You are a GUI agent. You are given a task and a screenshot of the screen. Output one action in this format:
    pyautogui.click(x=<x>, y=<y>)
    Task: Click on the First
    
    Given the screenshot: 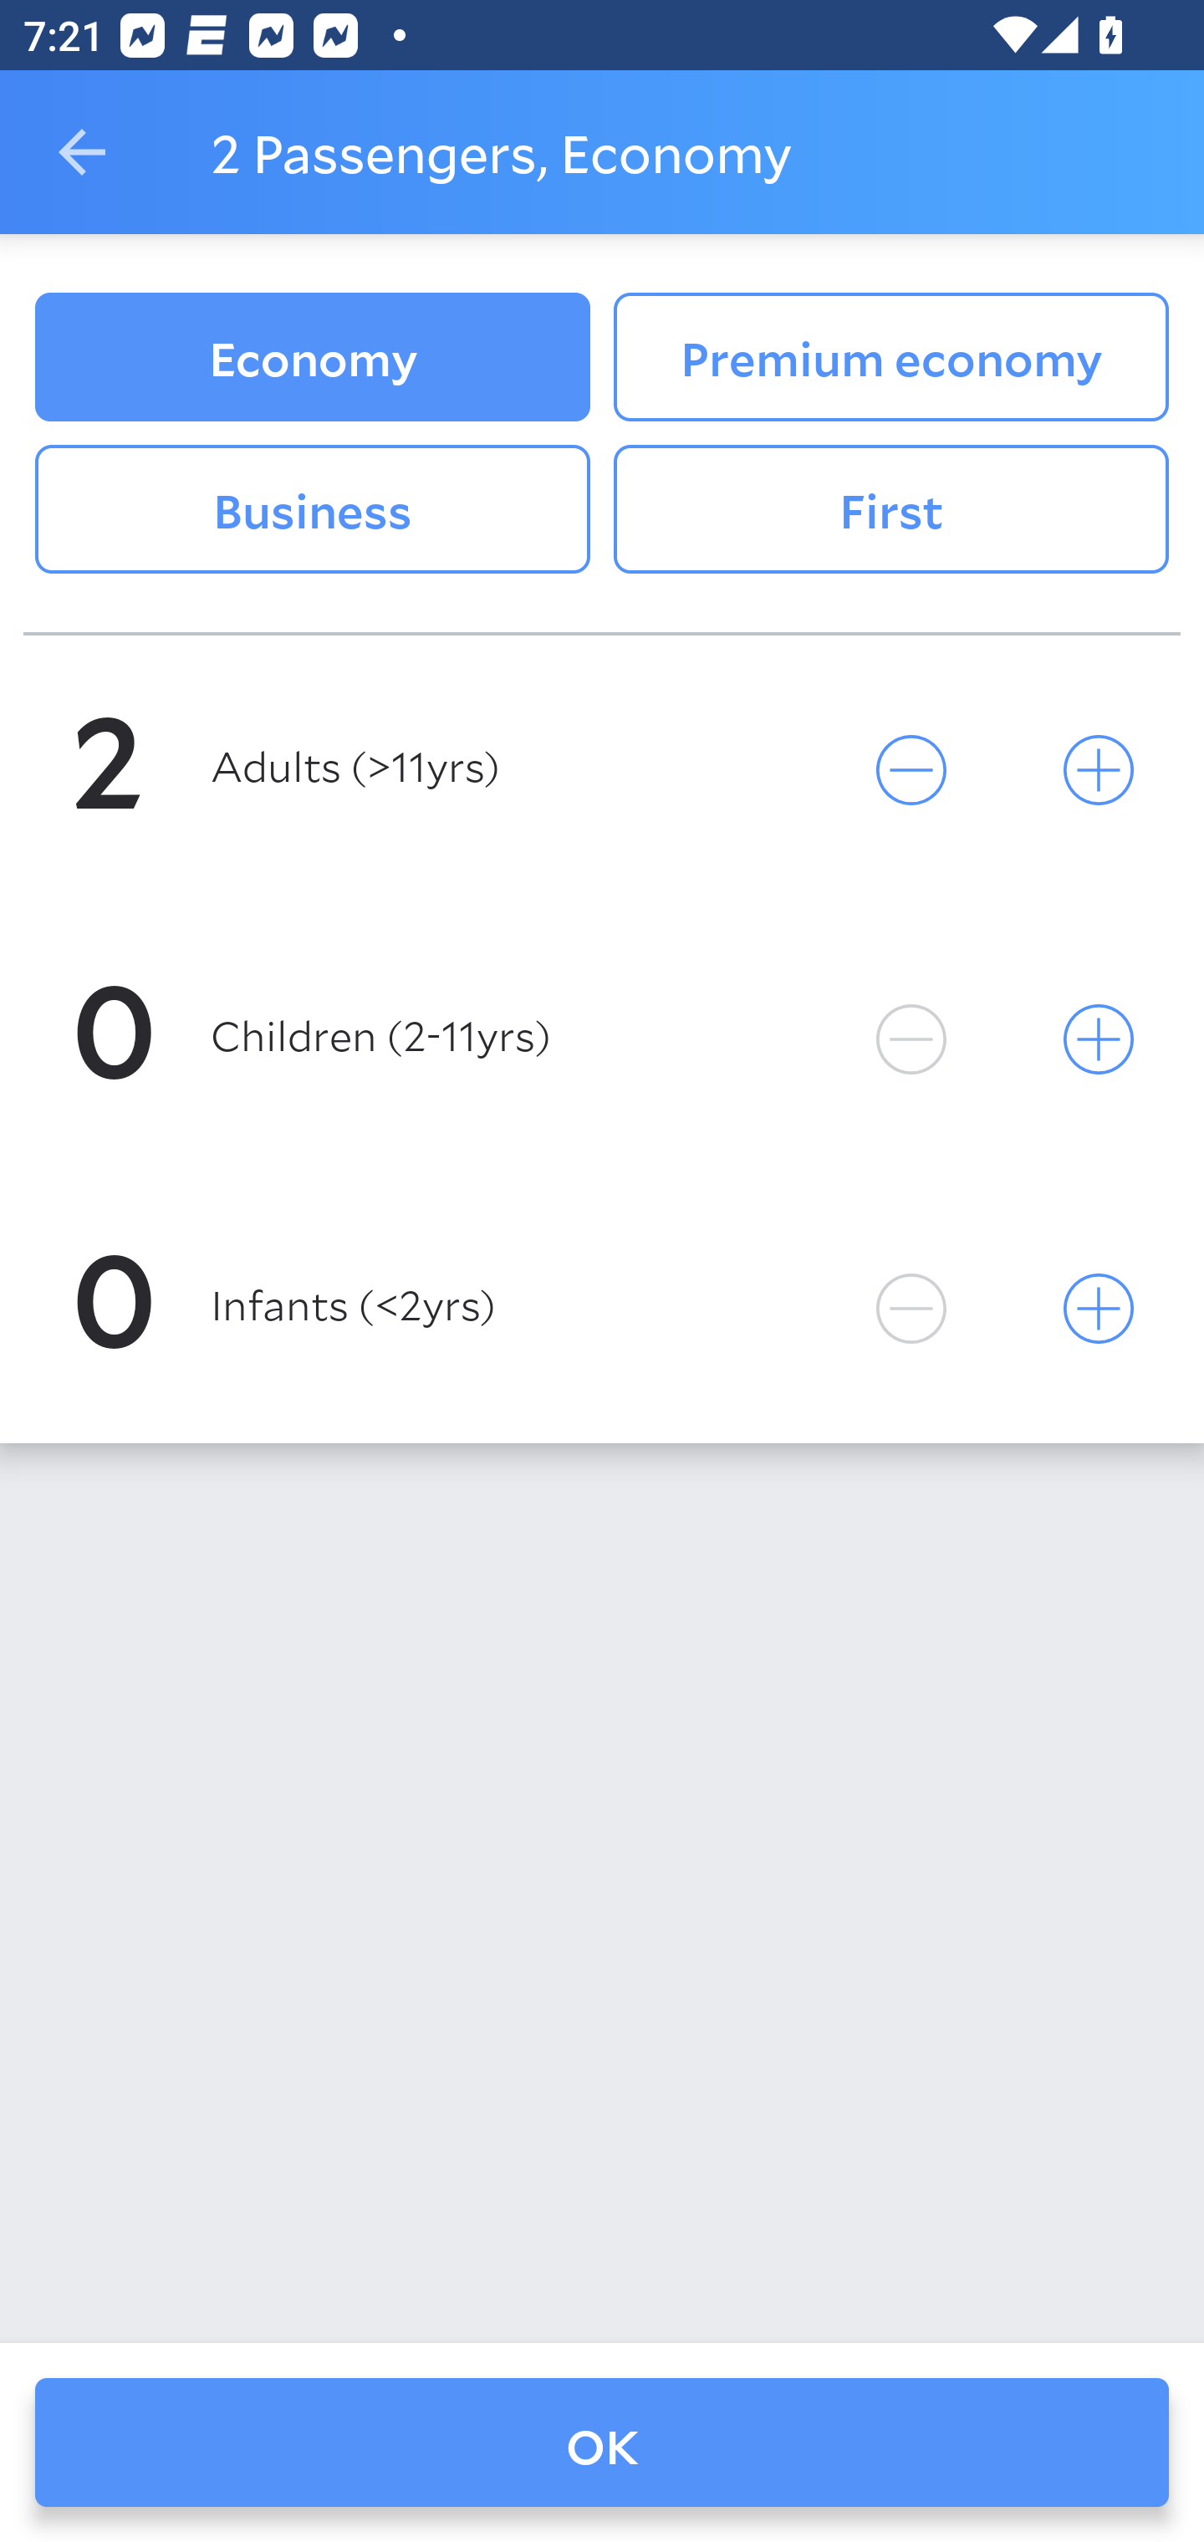 What is the action you would take?
    pyautogui.click(x=891, y=510)
    